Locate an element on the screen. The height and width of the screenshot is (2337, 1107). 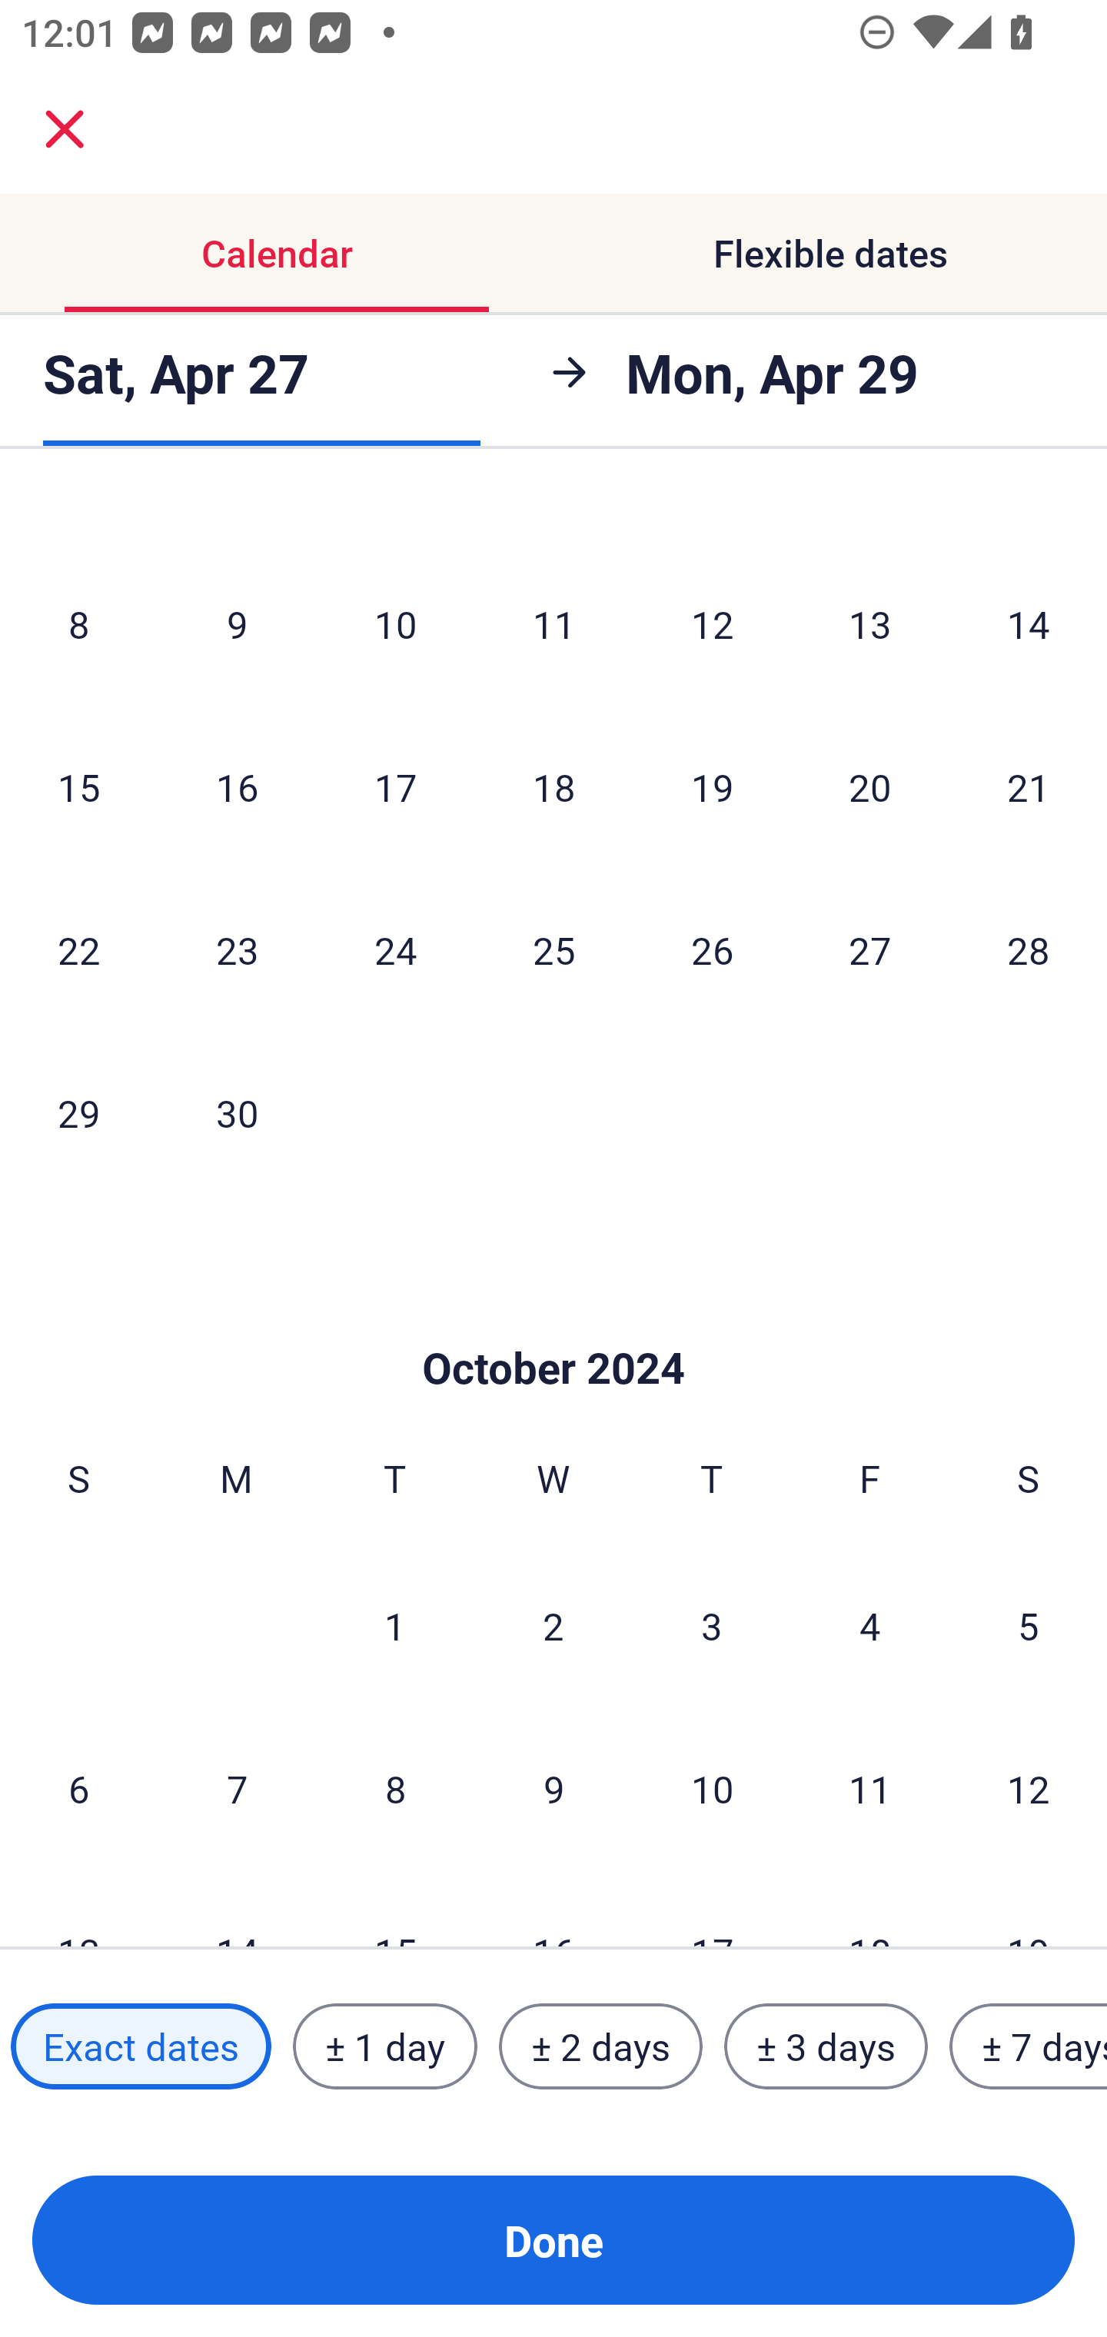
10 Tuesday, September 10, 2024 is located at coordinates (395, 624).